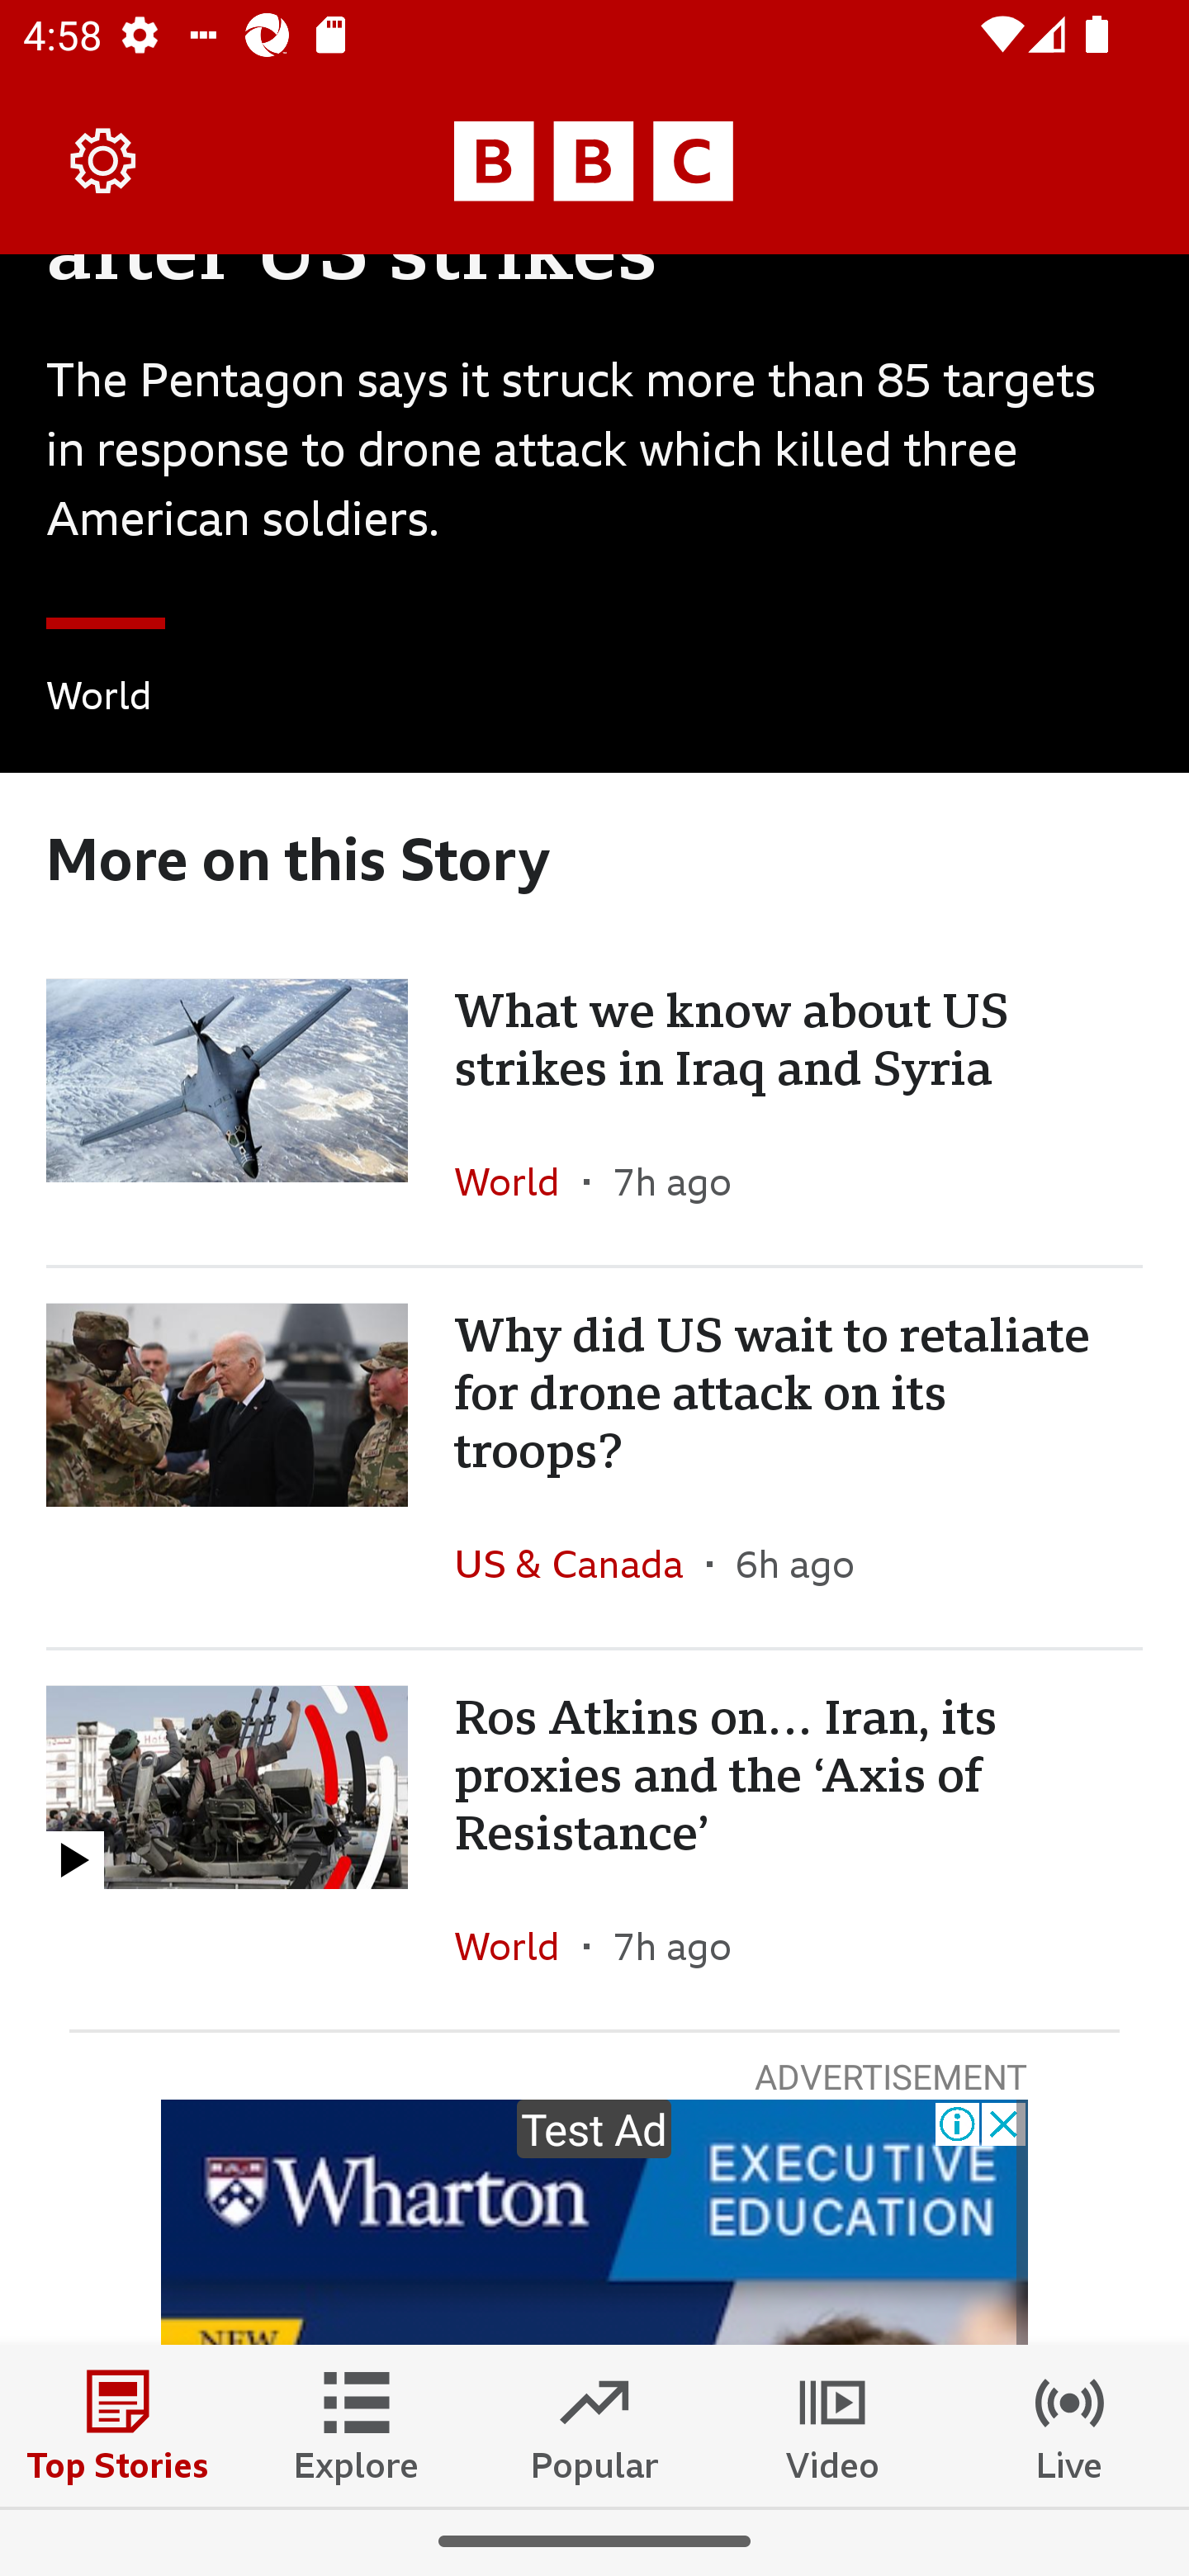 This screenshot has height=2576, width=1189. Describe the element at coordinates (519, 1181) in the screenshot. I see `World In the section World` at that location.